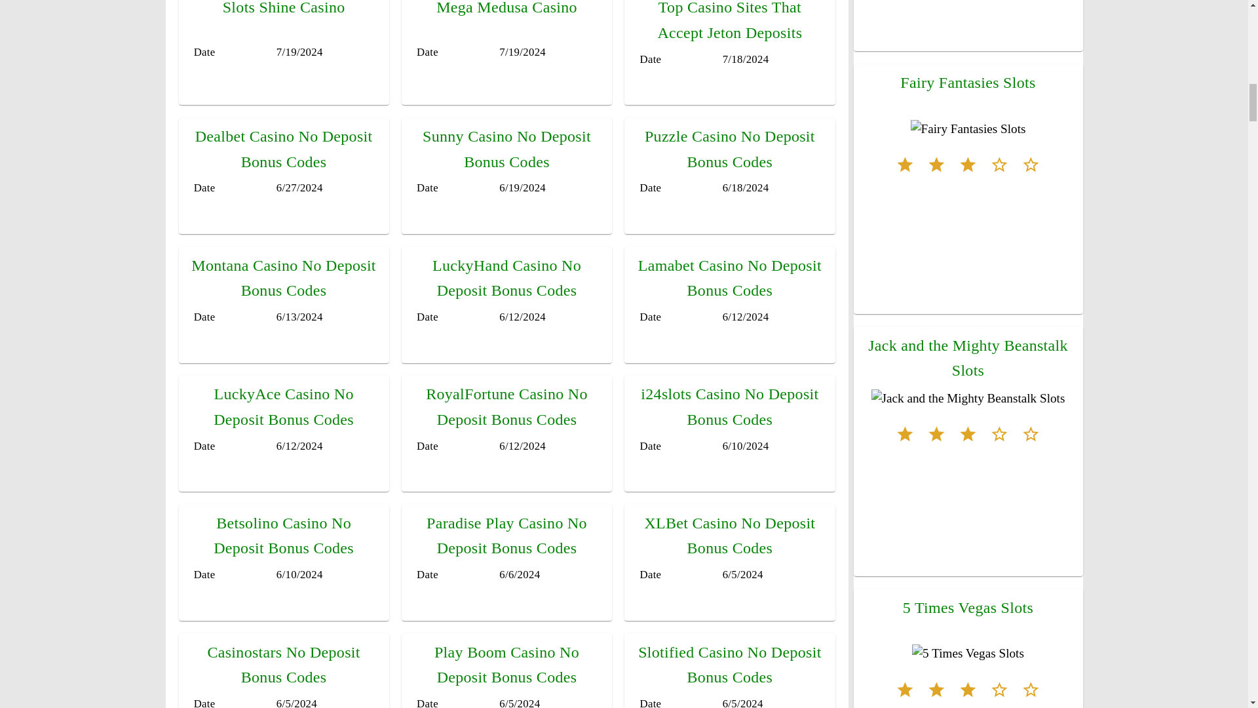 The height and width of the screenshot is (708, 1258). What do you see at coordinates (283, 149) in the screenshot?
I see `Dealbet Casino No Deposit Bonus Codes` at bounding box center [283, 149].